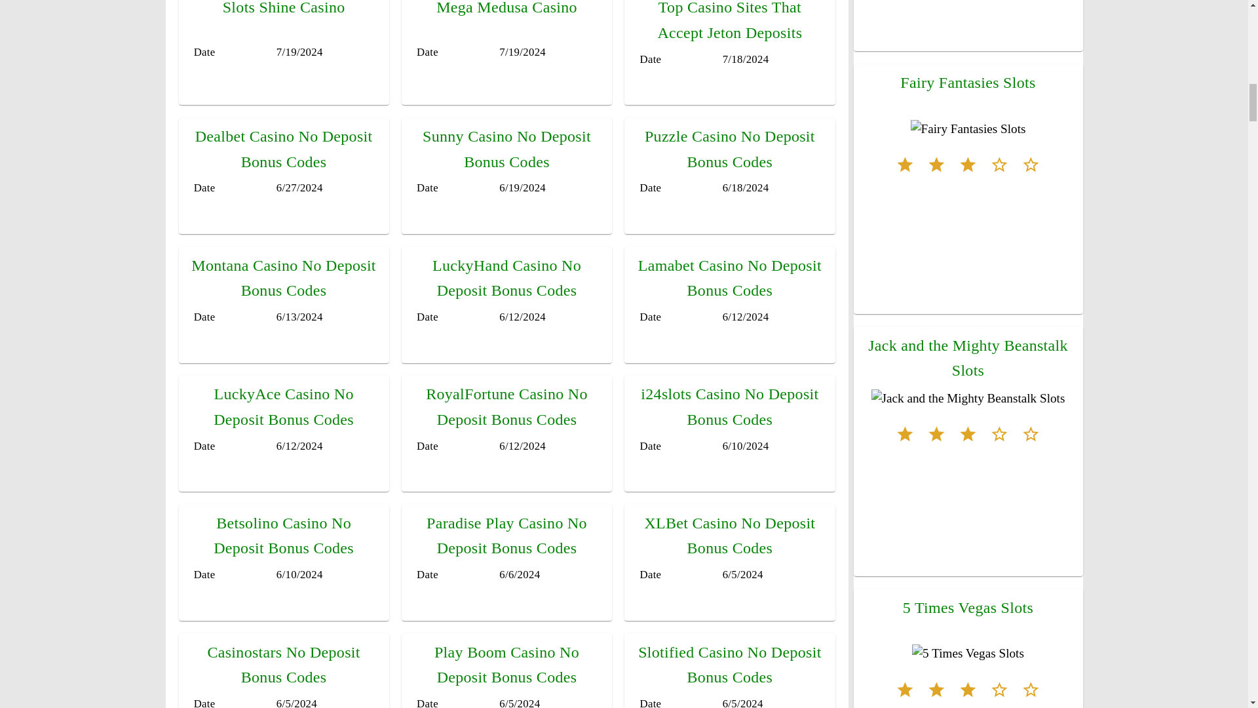 The height and width of the screenshot is (708, 1258). What do you see at coordinates (283, 149) in the screenshot?
I see `Dealbet Casino No Deposit Bonus Codes` at bounding box center [283, 149].